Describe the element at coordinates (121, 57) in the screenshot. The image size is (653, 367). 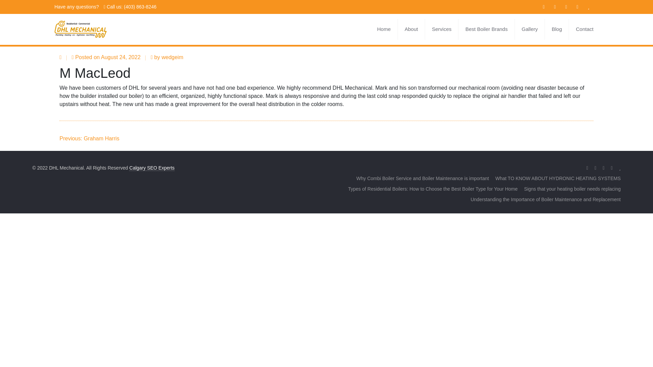
I see `August 24, 2022` at that location.